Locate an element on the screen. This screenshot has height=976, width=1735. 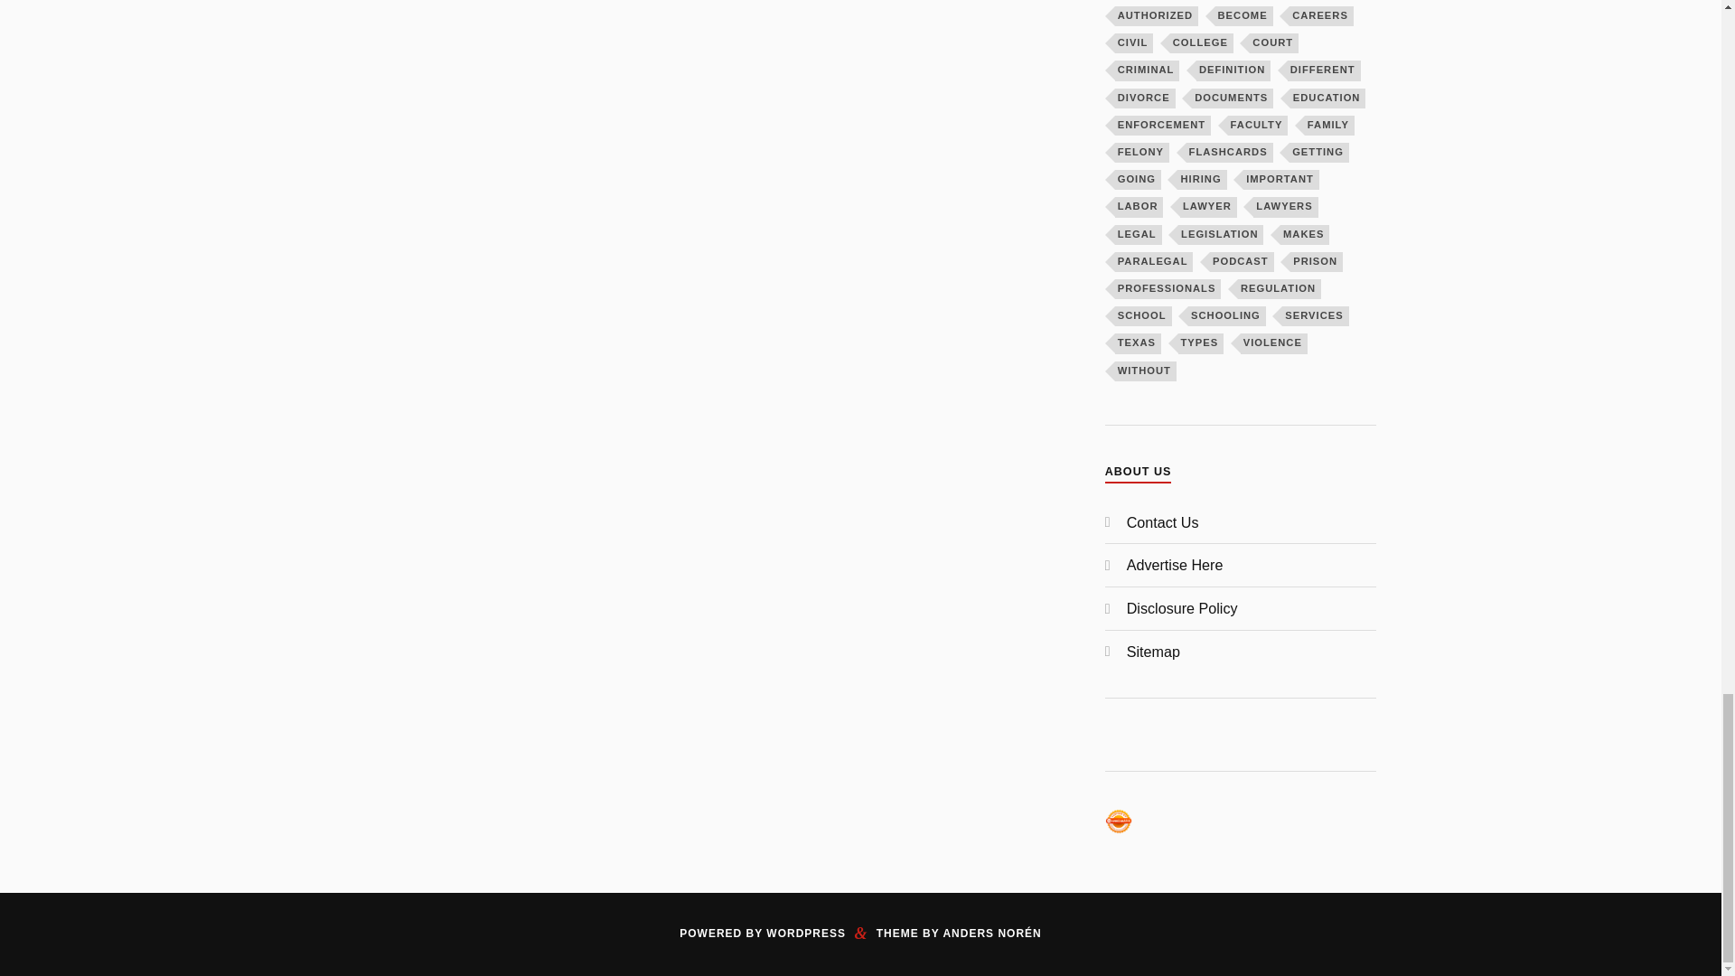
Seedbacklink is located at coordinates (1119, 821).